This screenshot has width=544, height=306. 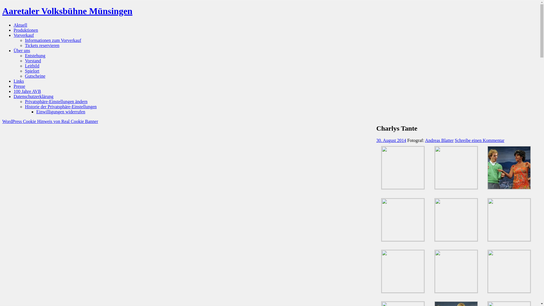 What do you see at coordinates (35, 56) in the screenshot?
I see `Entstehung` at bounding box center [35, 56].